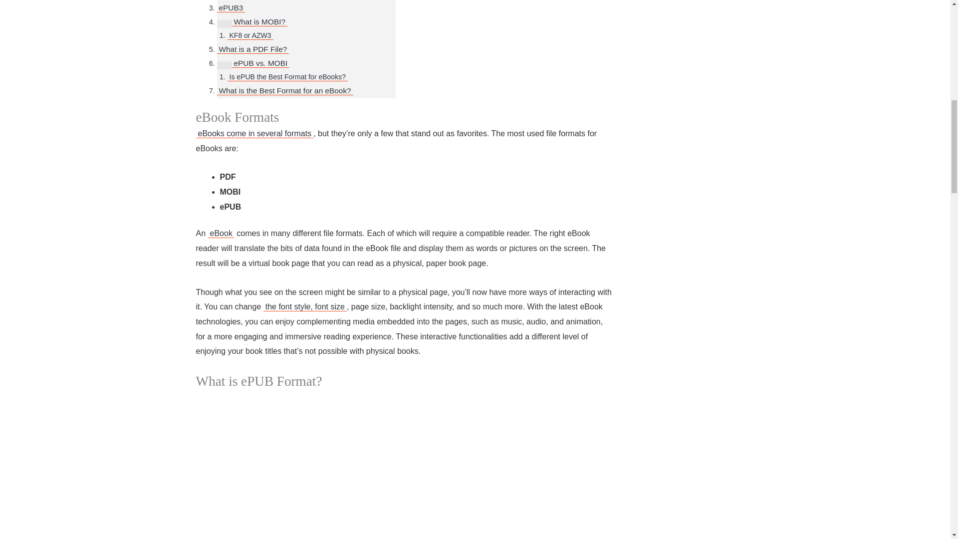 The width and height of the screenshot is (958, 539). Describe the element at coordinates (305, 306) in the screenshot. I see `the font style, font size` at that location.